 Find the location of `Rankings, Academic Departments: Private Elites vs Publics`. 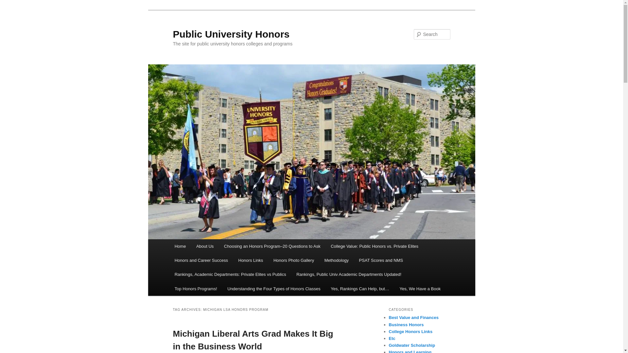

Rankings, Academic Departments: Private Elites vs Publics is located at coordinates (230, 274).